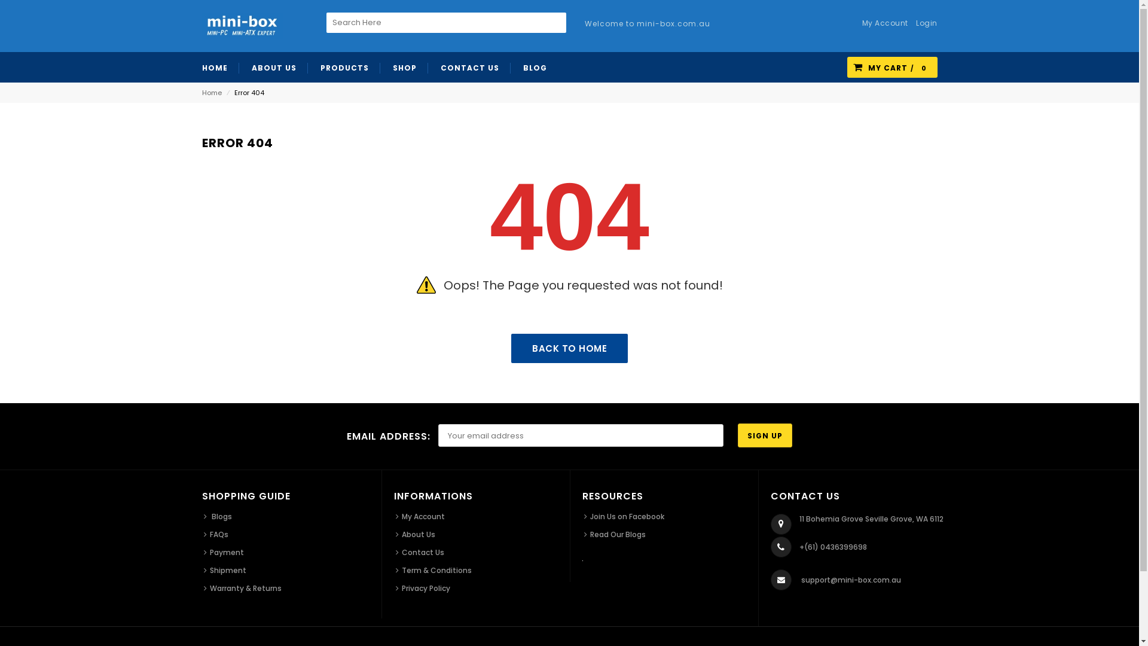 Image resolution: width=1148 pixels, height=646 pixels. Describe the element at coordinates (416, 535) in the screenshot. I see `About Us` at that location.